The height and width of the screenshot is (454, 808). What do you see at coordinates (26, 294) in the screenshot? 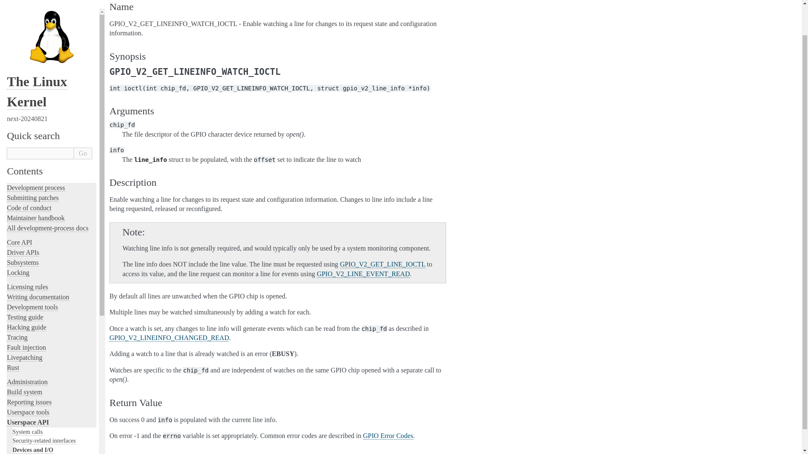
I see `Hacking guide` at bounding box center [26, 294].